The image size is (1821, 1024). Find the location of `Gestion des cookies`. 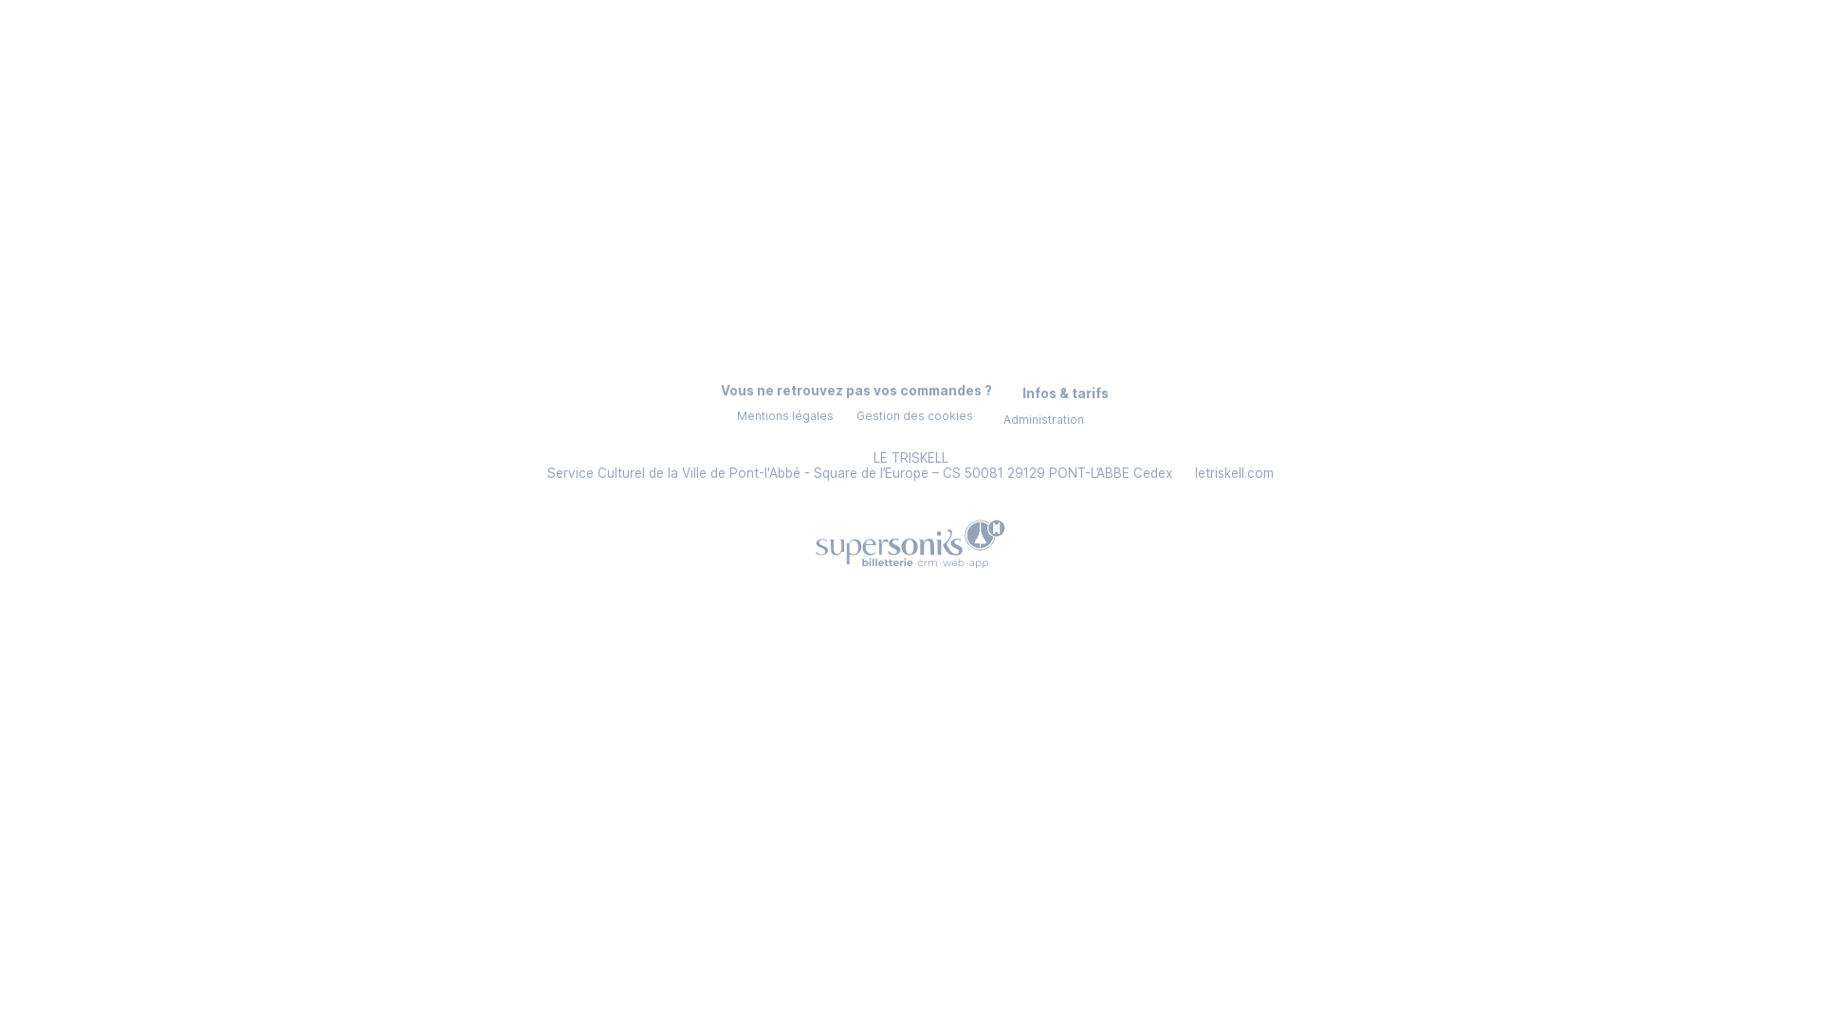

Gestion des cookies is located at coordinates (914, 415).